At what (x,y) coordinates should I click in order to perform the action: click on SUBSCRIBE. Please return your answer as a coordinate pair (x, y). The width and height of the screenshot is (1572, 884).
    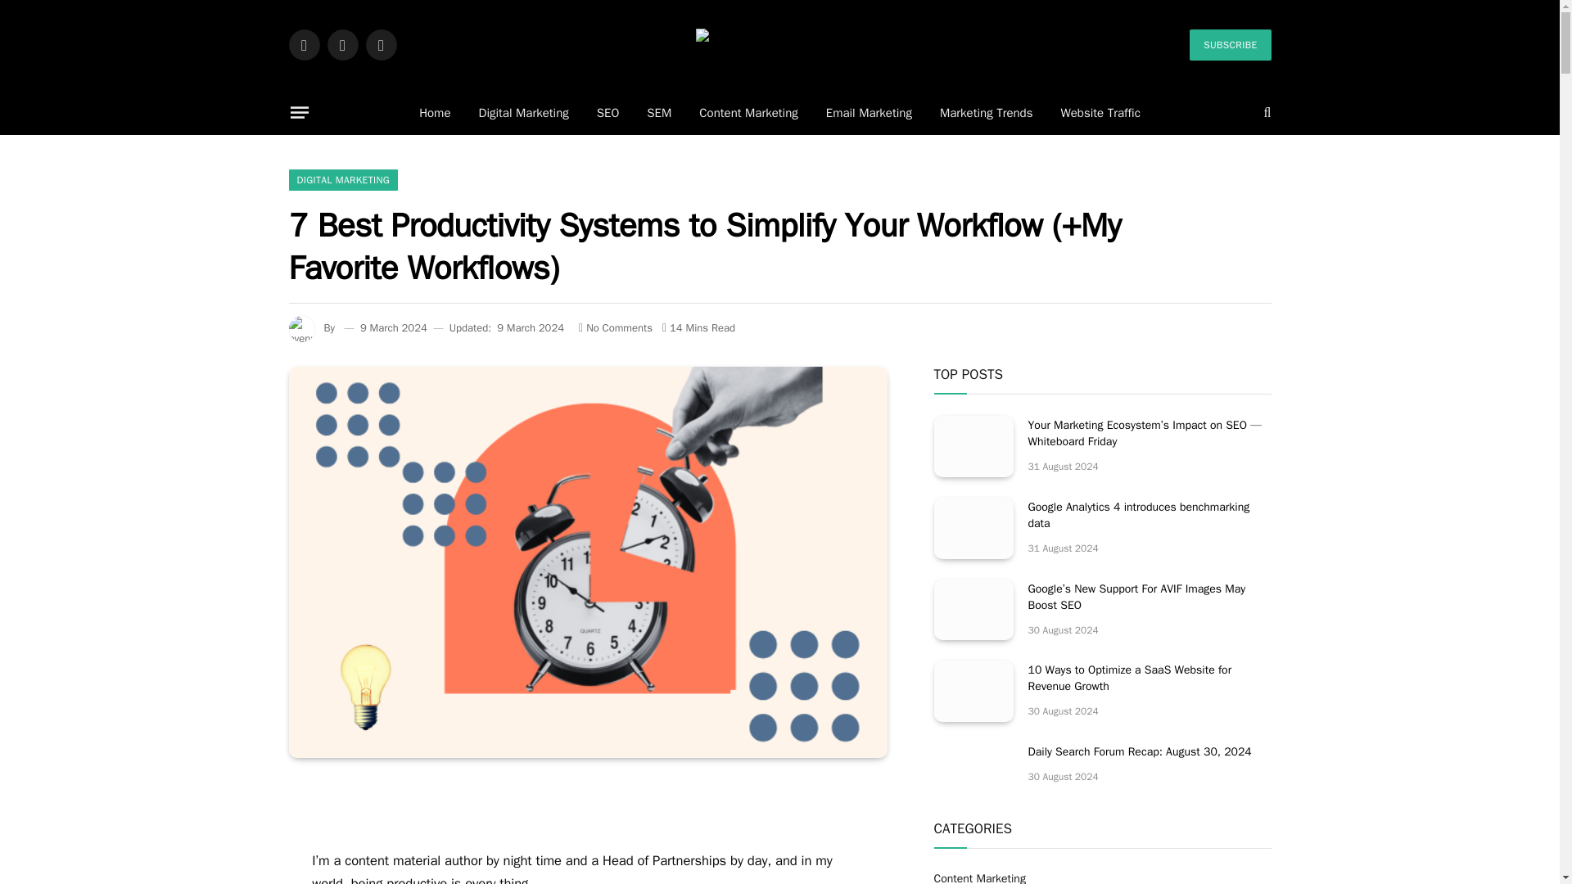
    Looking at the image, I should click on (1230, 44).